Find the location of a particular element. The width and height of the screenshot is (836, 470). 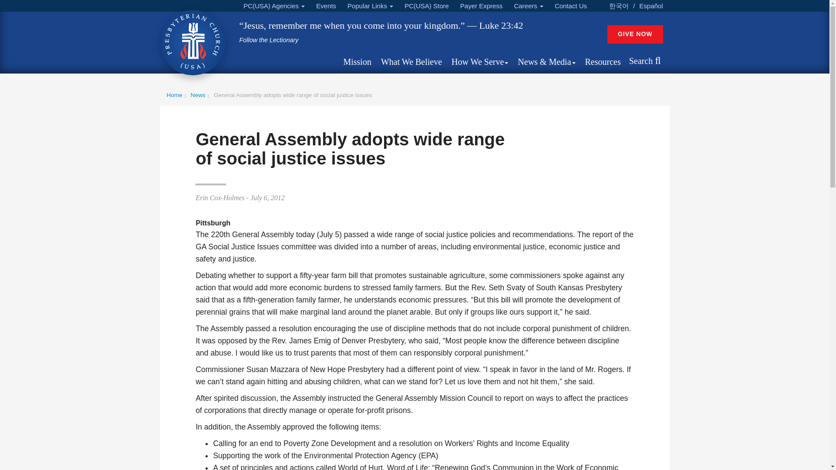

Payer Express is located at coordinates (482, 6).